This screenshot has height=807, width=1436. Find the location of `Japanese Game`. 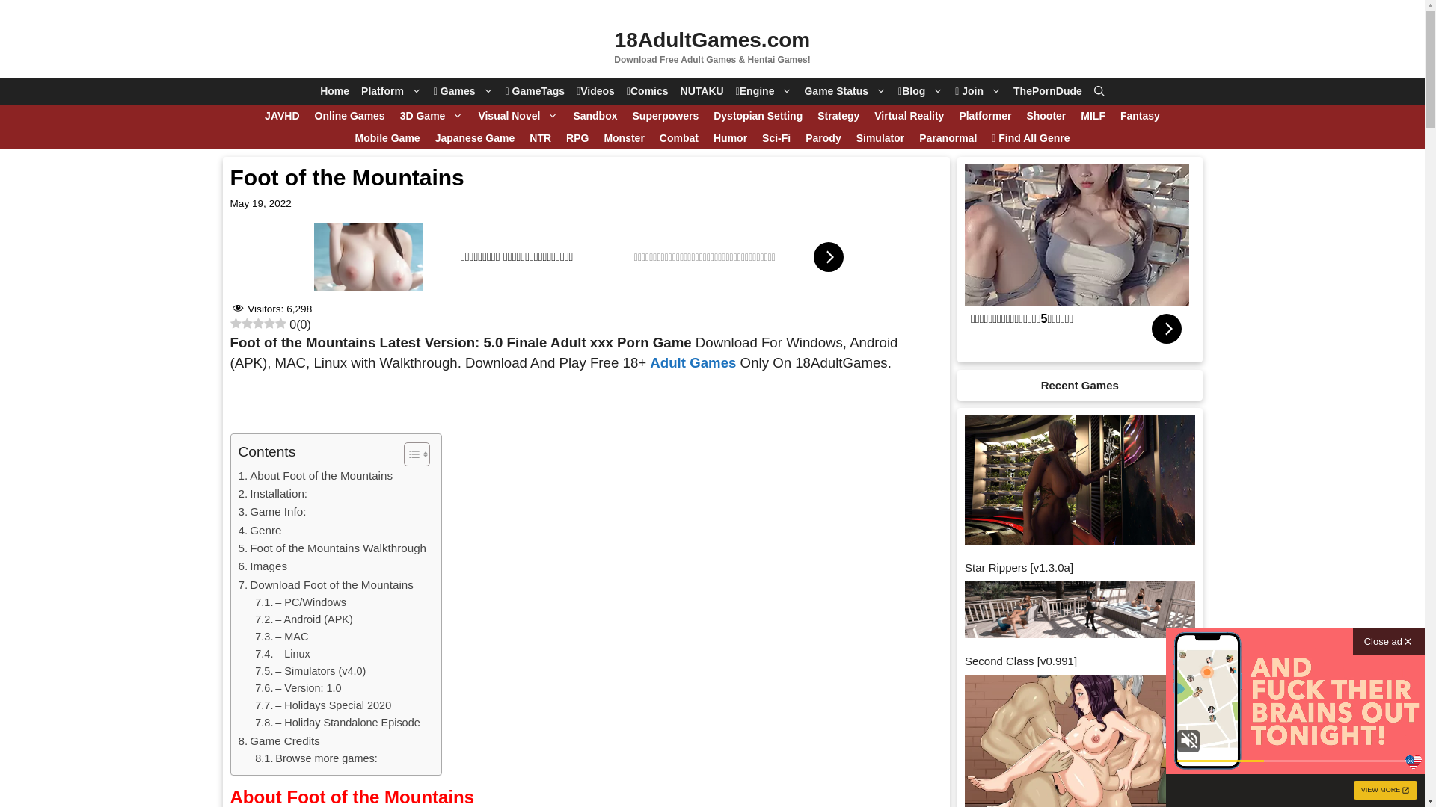

Japanese Game is located at coordinates (476, 138).